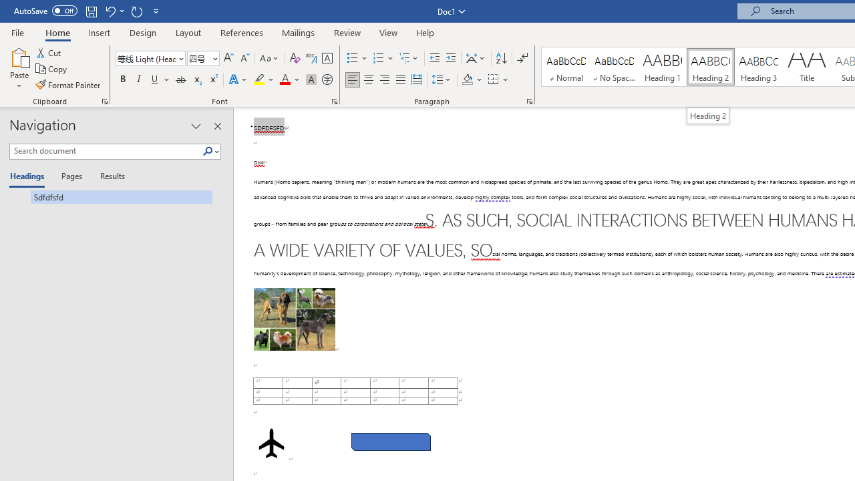 The width and height of the screenshot is (855, 481). Describe the element at coordinates (228, 59) in the screenshot. I see `Grow Font` at that location.